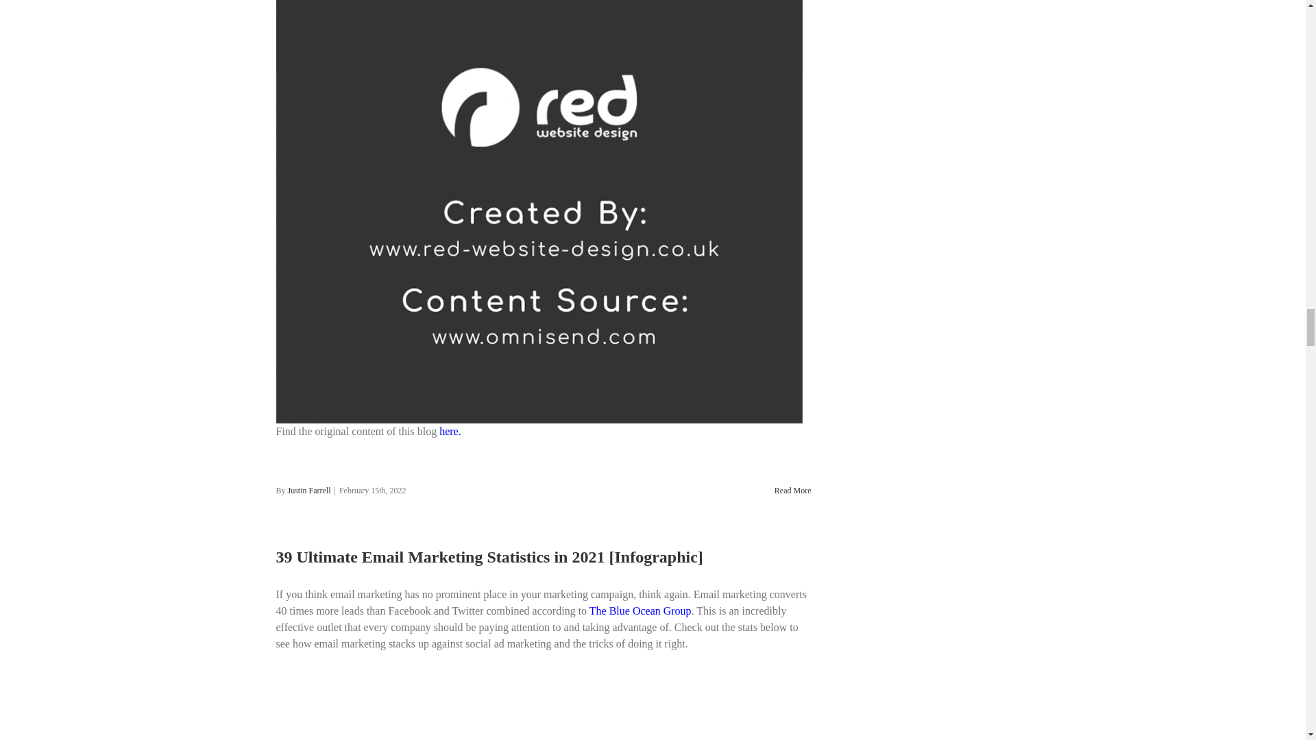  What do you see at coordinates (310, 490) in the screenshot?
I see `Posts by Justin Farrell` at bounding box center [310, 490].